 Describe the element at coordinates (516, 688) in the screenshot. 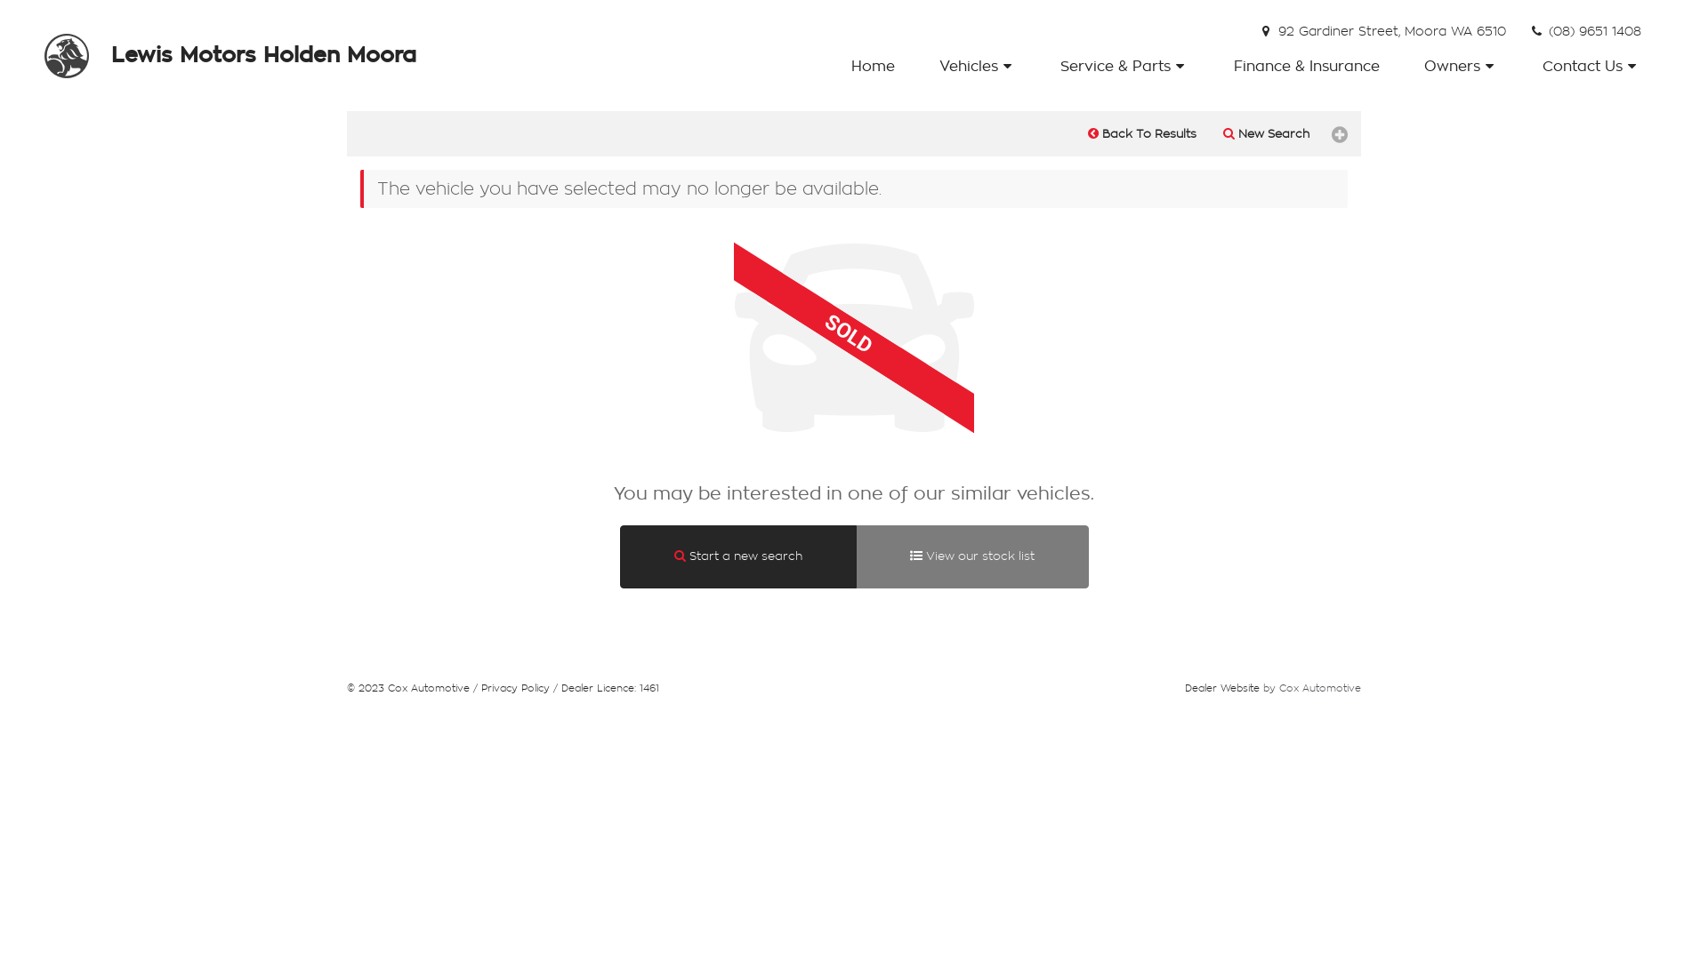

I see `Privacy Policy` at that location.